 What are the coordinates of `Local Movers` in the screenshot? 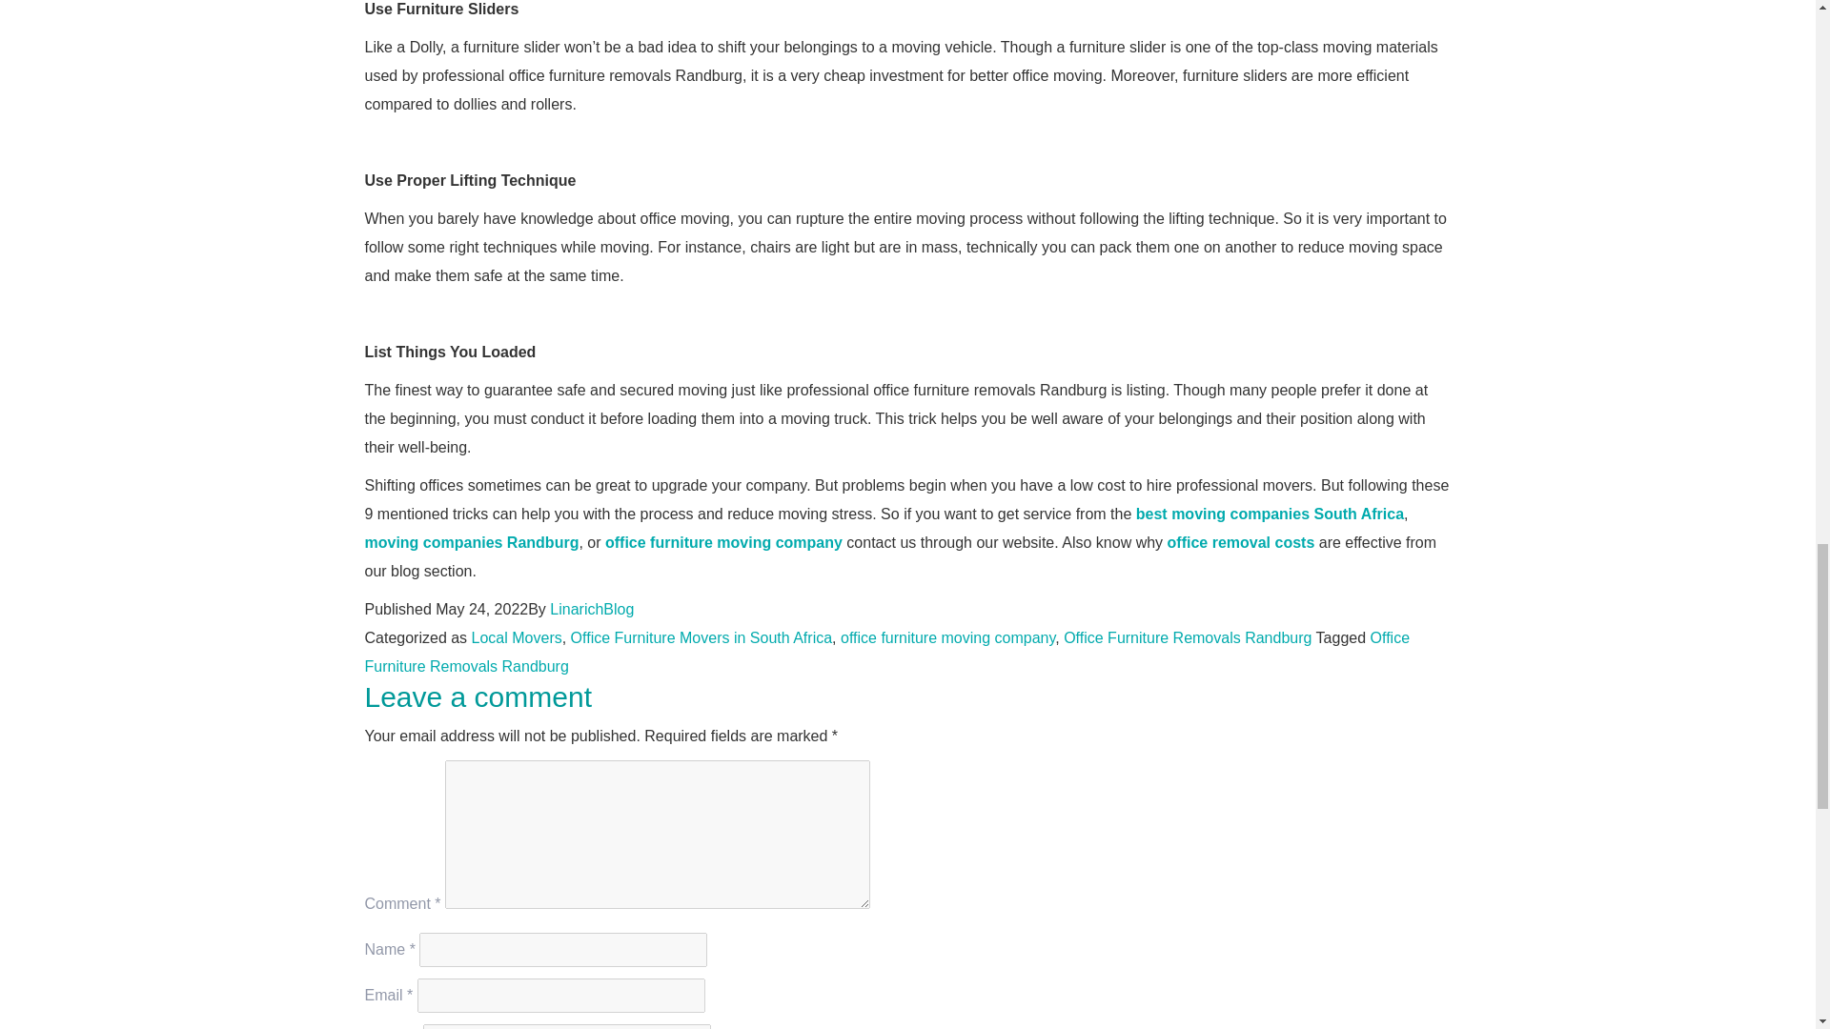 It's located at (517, 637).